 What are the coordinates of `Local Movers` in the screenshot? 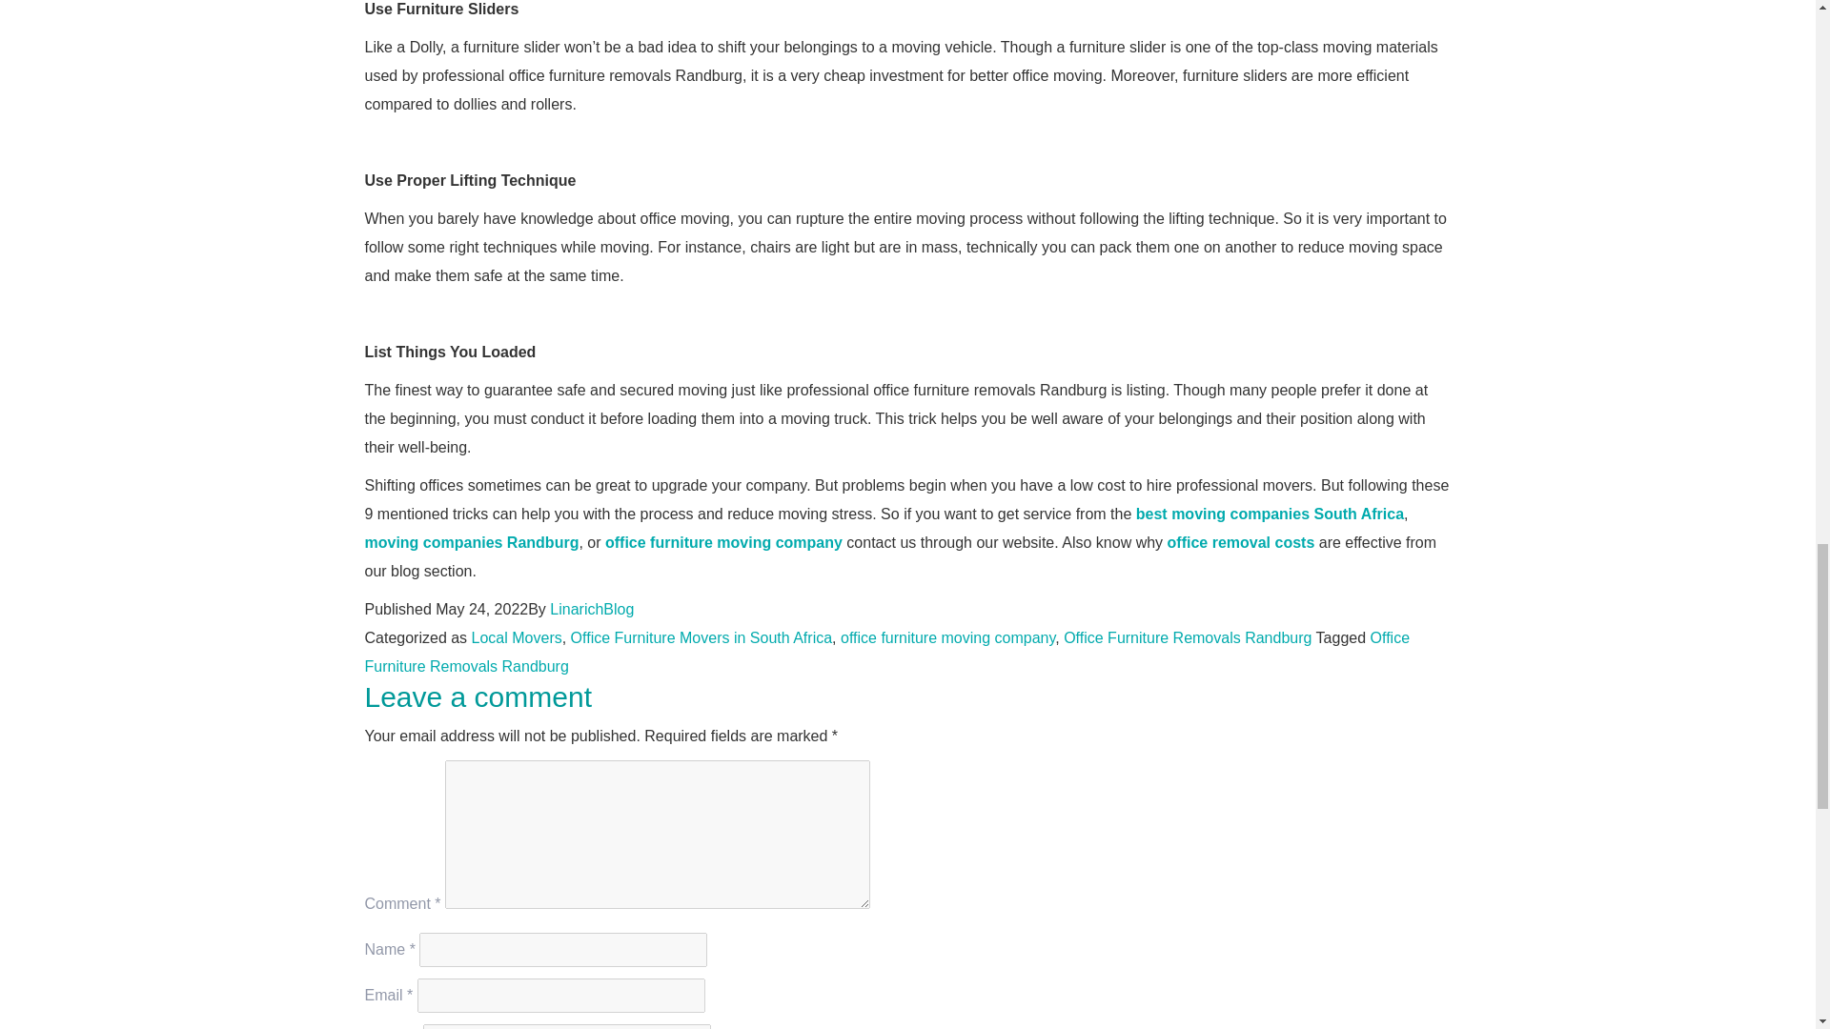 It's located at (517, 637).